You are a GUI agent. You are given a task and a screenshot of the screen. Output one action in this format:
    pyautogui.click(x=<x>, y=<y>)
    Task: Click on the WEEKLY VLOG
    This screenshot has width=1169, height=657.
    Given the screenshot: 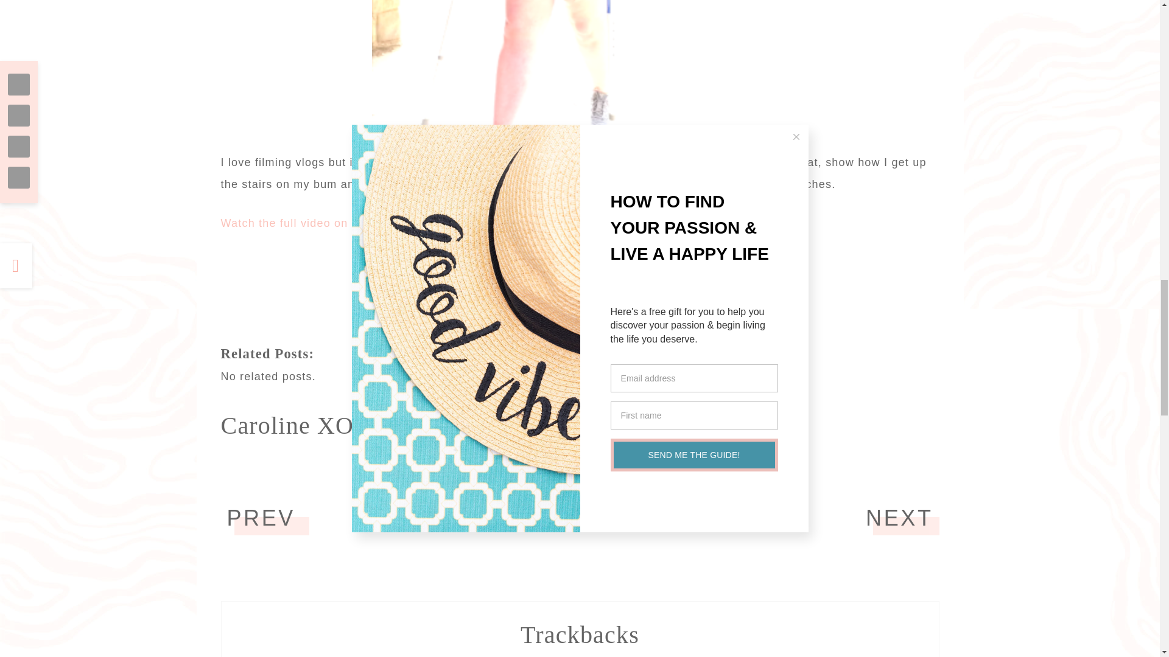 What is the action you would take?
    pyautogui.click(x=670, y=462)
    